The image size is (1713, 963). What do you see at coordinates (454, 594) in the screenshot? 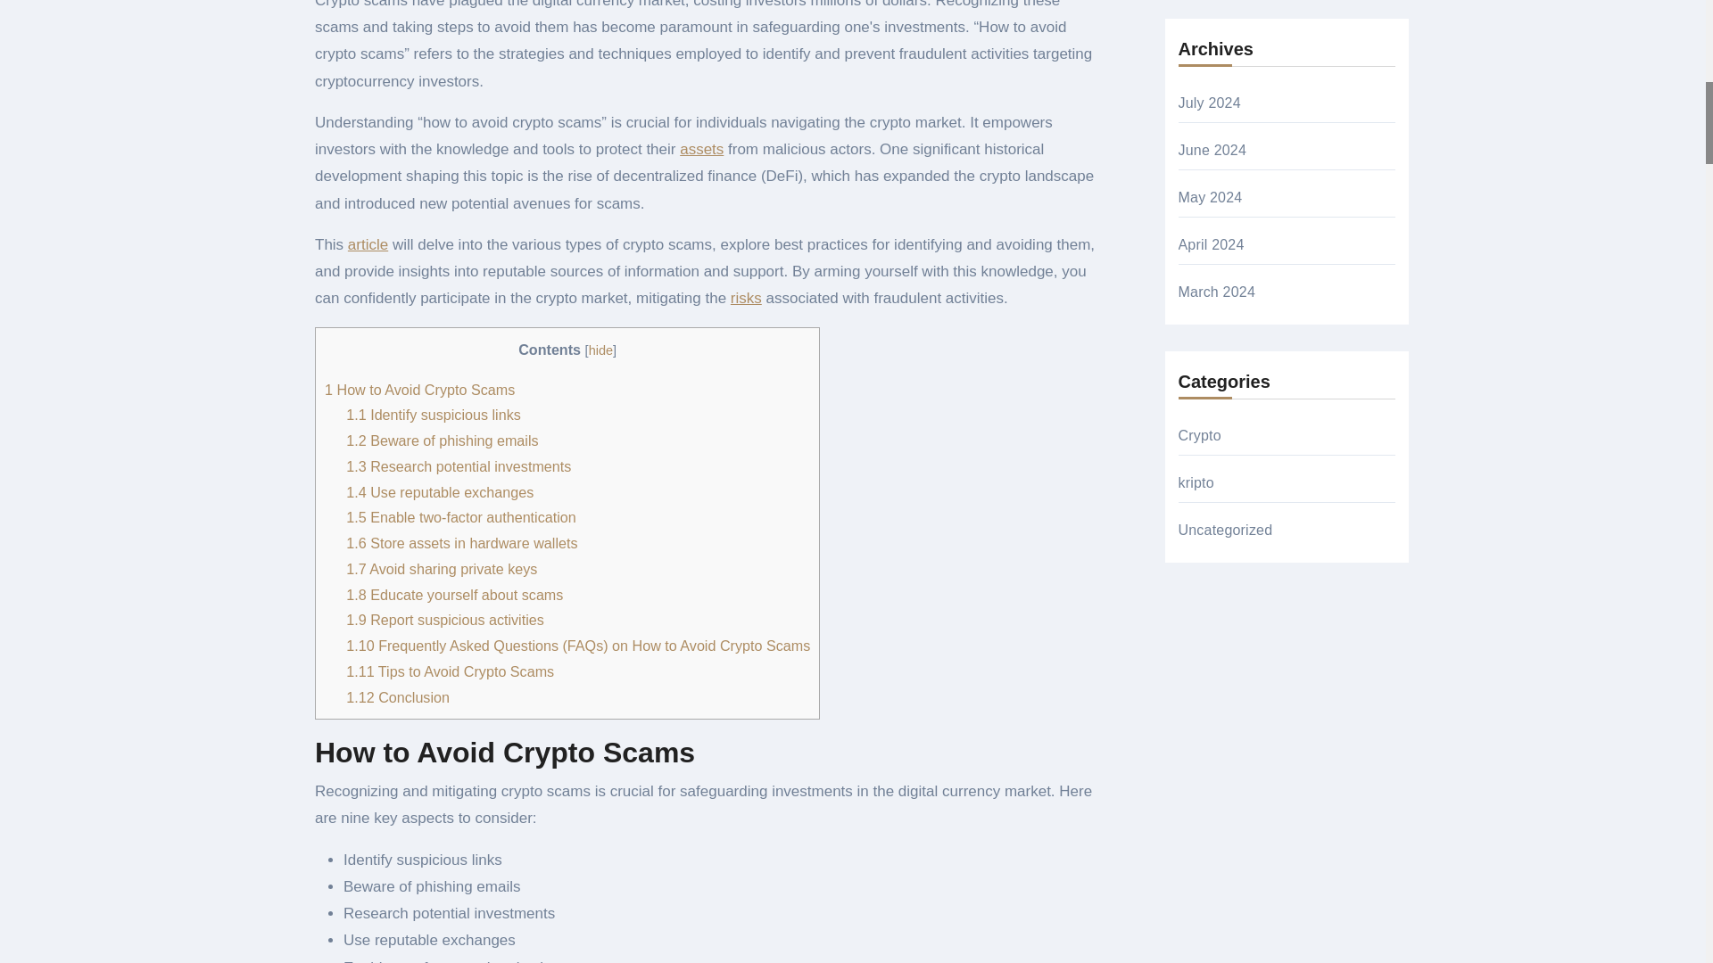
I see `1.8 Educate yourself about scams` at bounding box center [454, 594].